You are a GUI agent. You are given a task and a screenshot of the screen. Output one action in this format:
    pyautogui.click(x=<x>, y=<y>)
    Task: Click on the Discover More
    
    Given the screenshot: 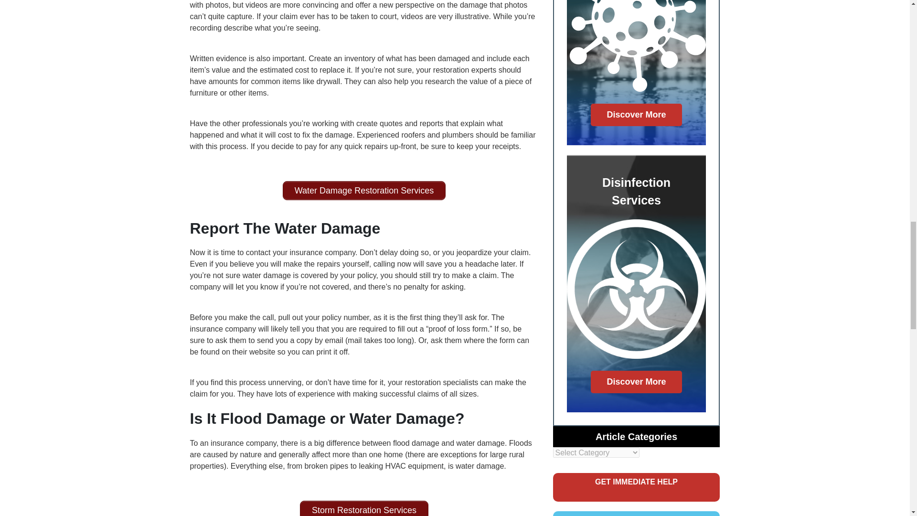 What is the action you would take?
    pyautogui.click(x=636, y=382)
    